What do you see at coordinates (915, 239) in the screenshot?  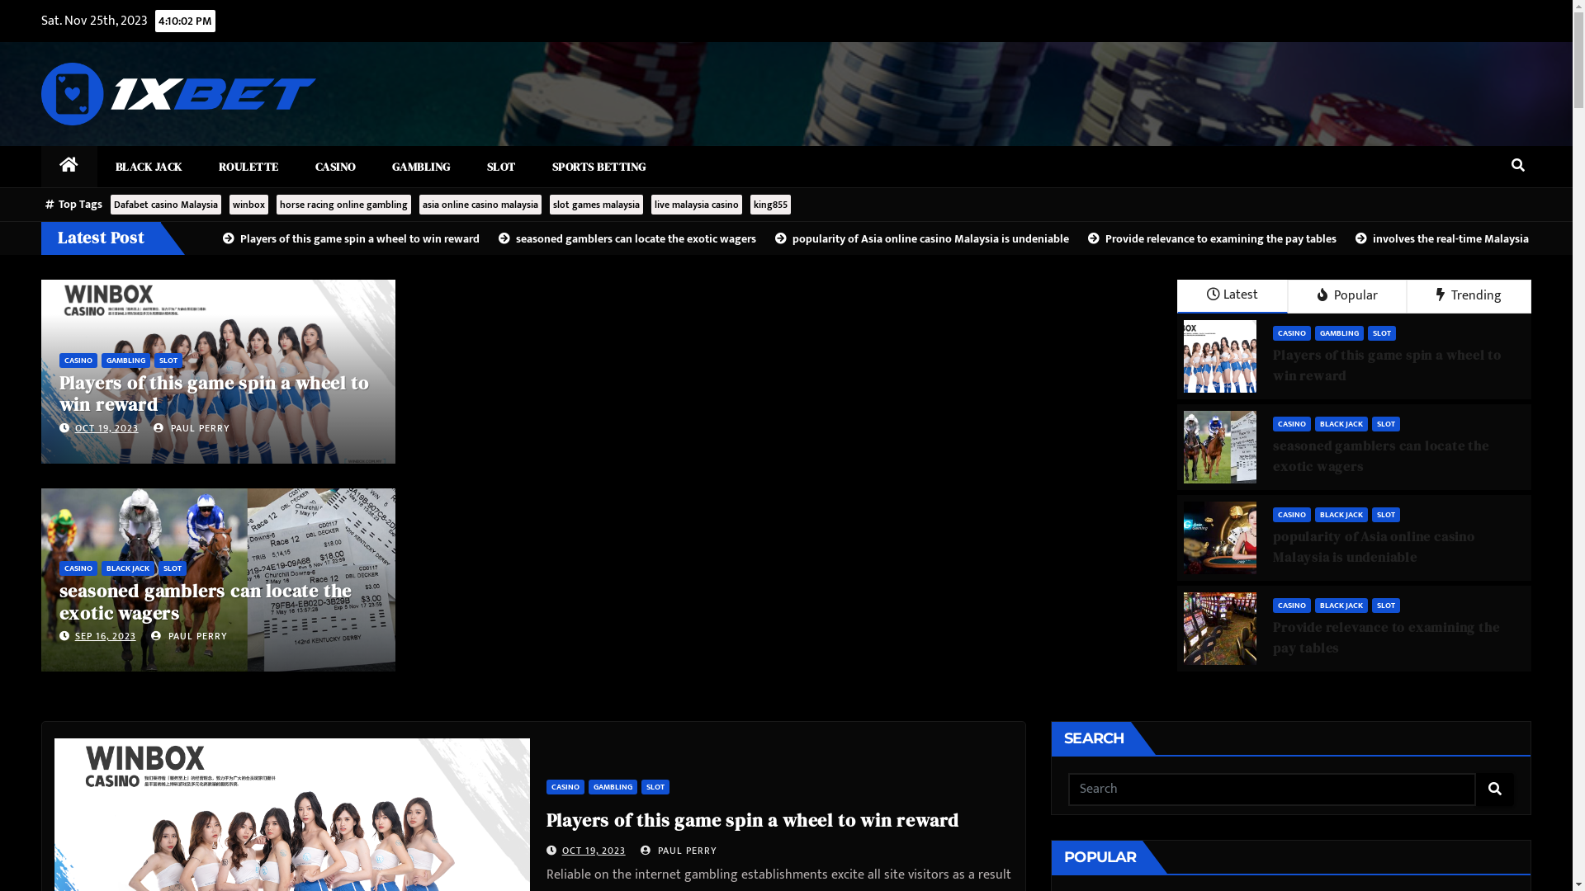 I see `popularity of Asia online casino Malaysia is undeniable` at bounding box center [915, 239].